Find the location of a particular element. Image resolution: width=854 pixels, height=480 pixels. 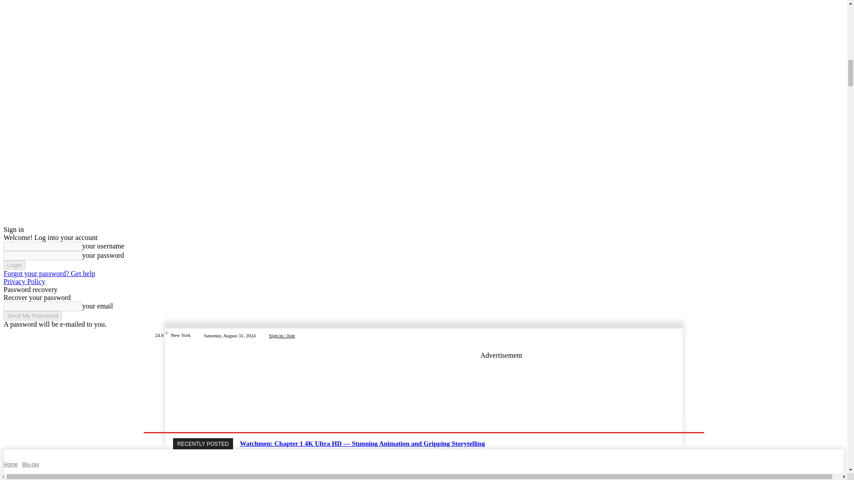

Login is located at coordinates (14, 265).